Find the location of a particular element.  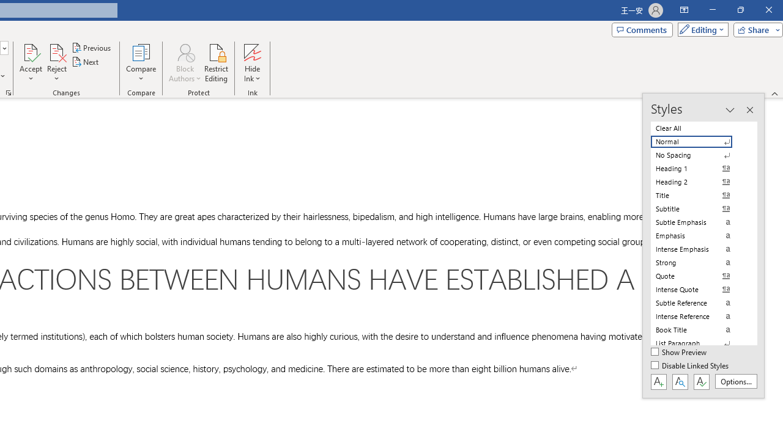

Intense Reference is located at coordinates (699, 317).